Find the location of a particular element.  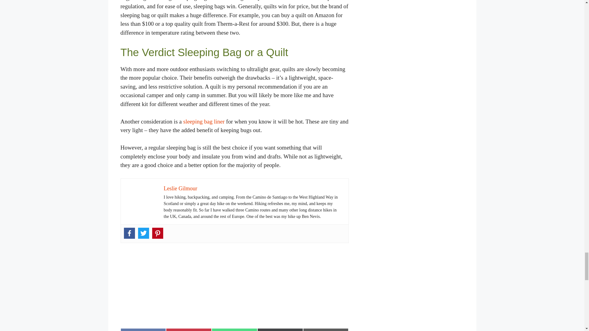

Twitter is located at coordinates (143, 233).